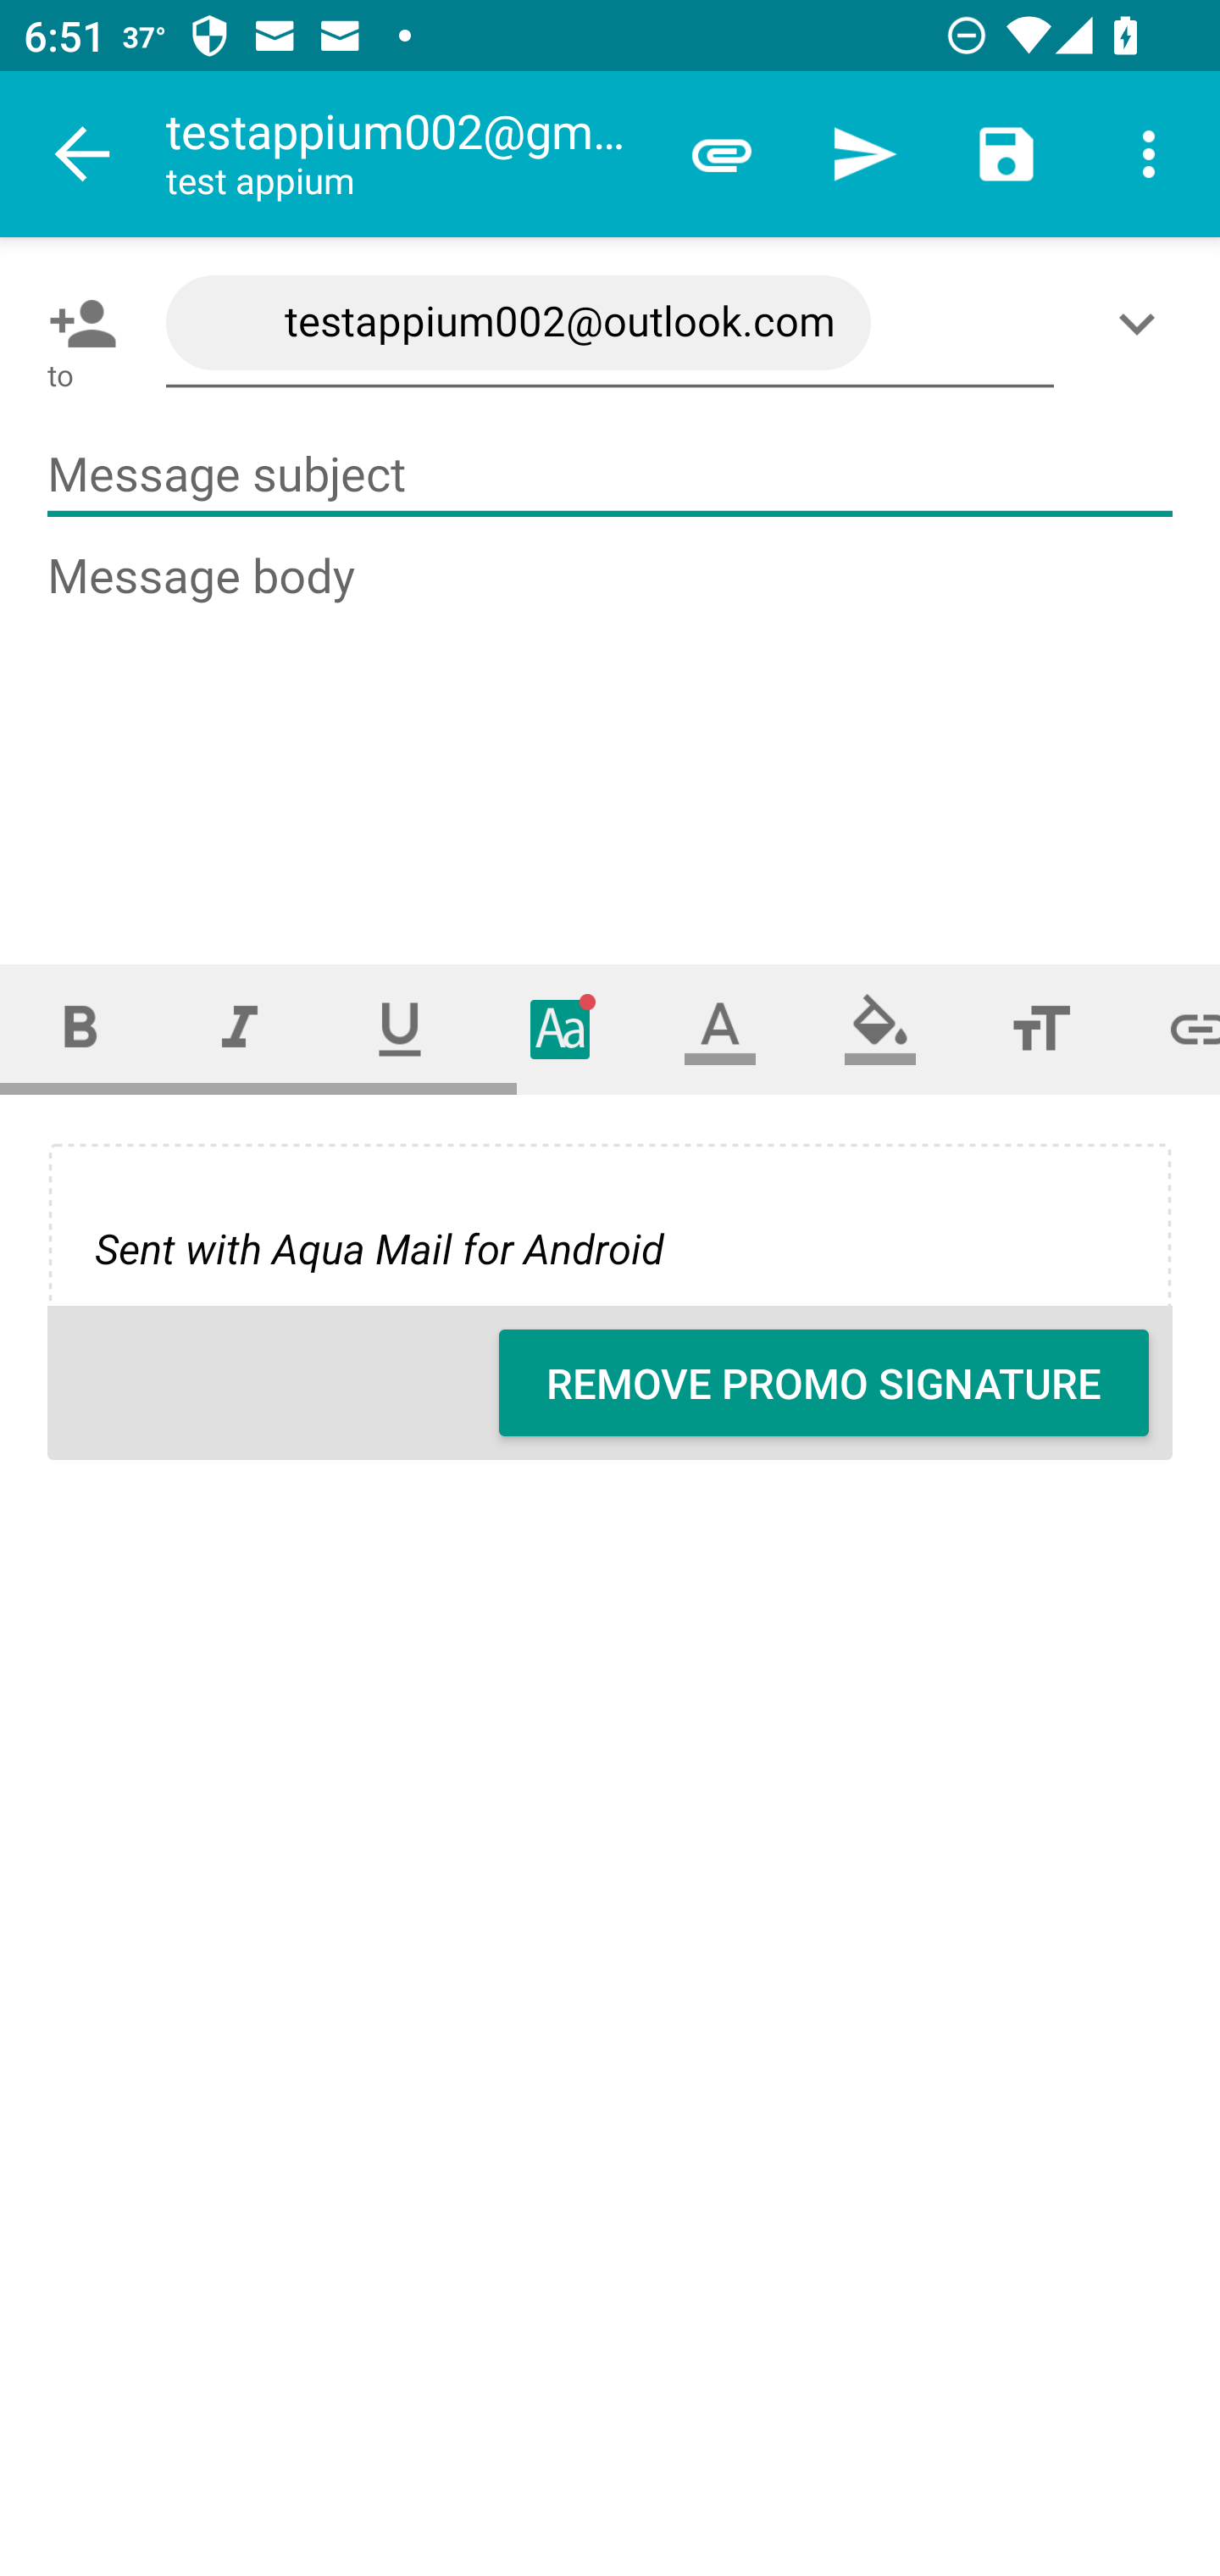 The image size is (1220, 2576). Describe the element at coordinates (1149, 154) in the screenshot. I see `More options` at that location.